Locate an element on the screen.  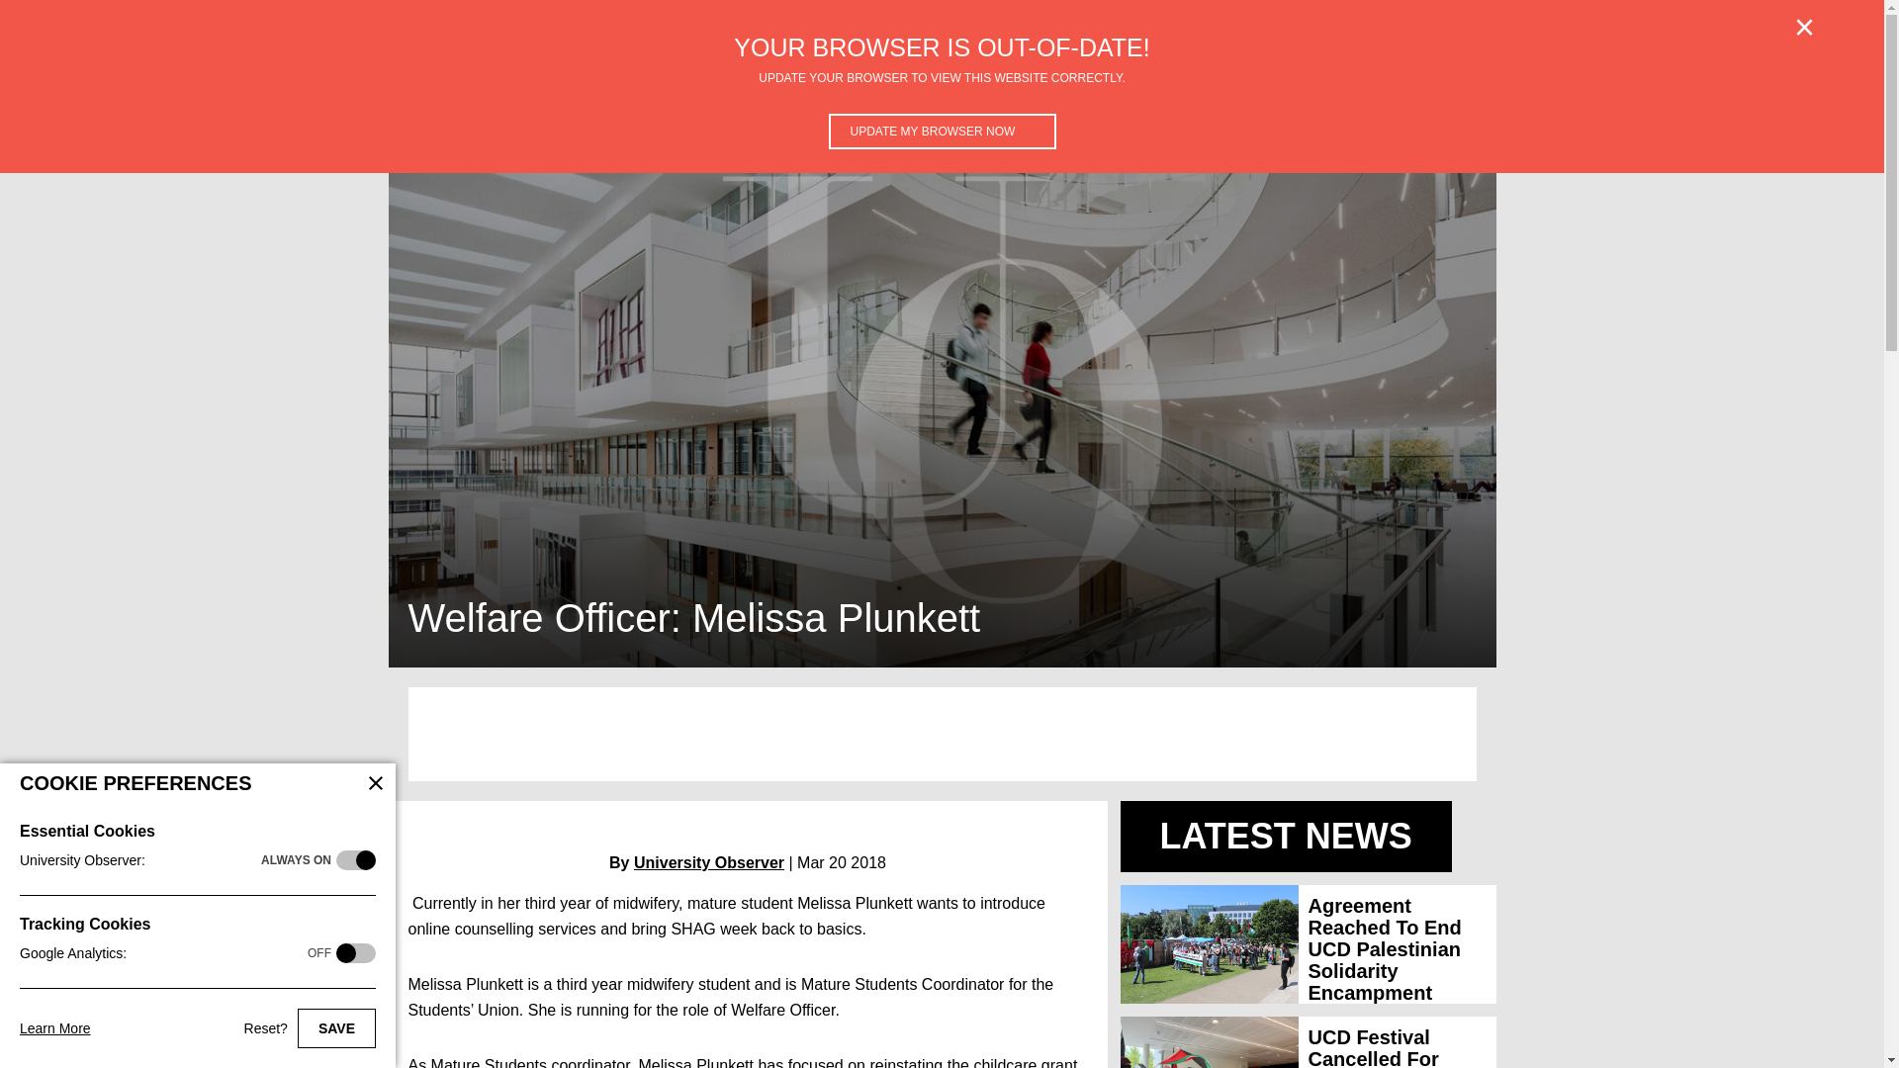
Features is located at coordinates (478, 95).